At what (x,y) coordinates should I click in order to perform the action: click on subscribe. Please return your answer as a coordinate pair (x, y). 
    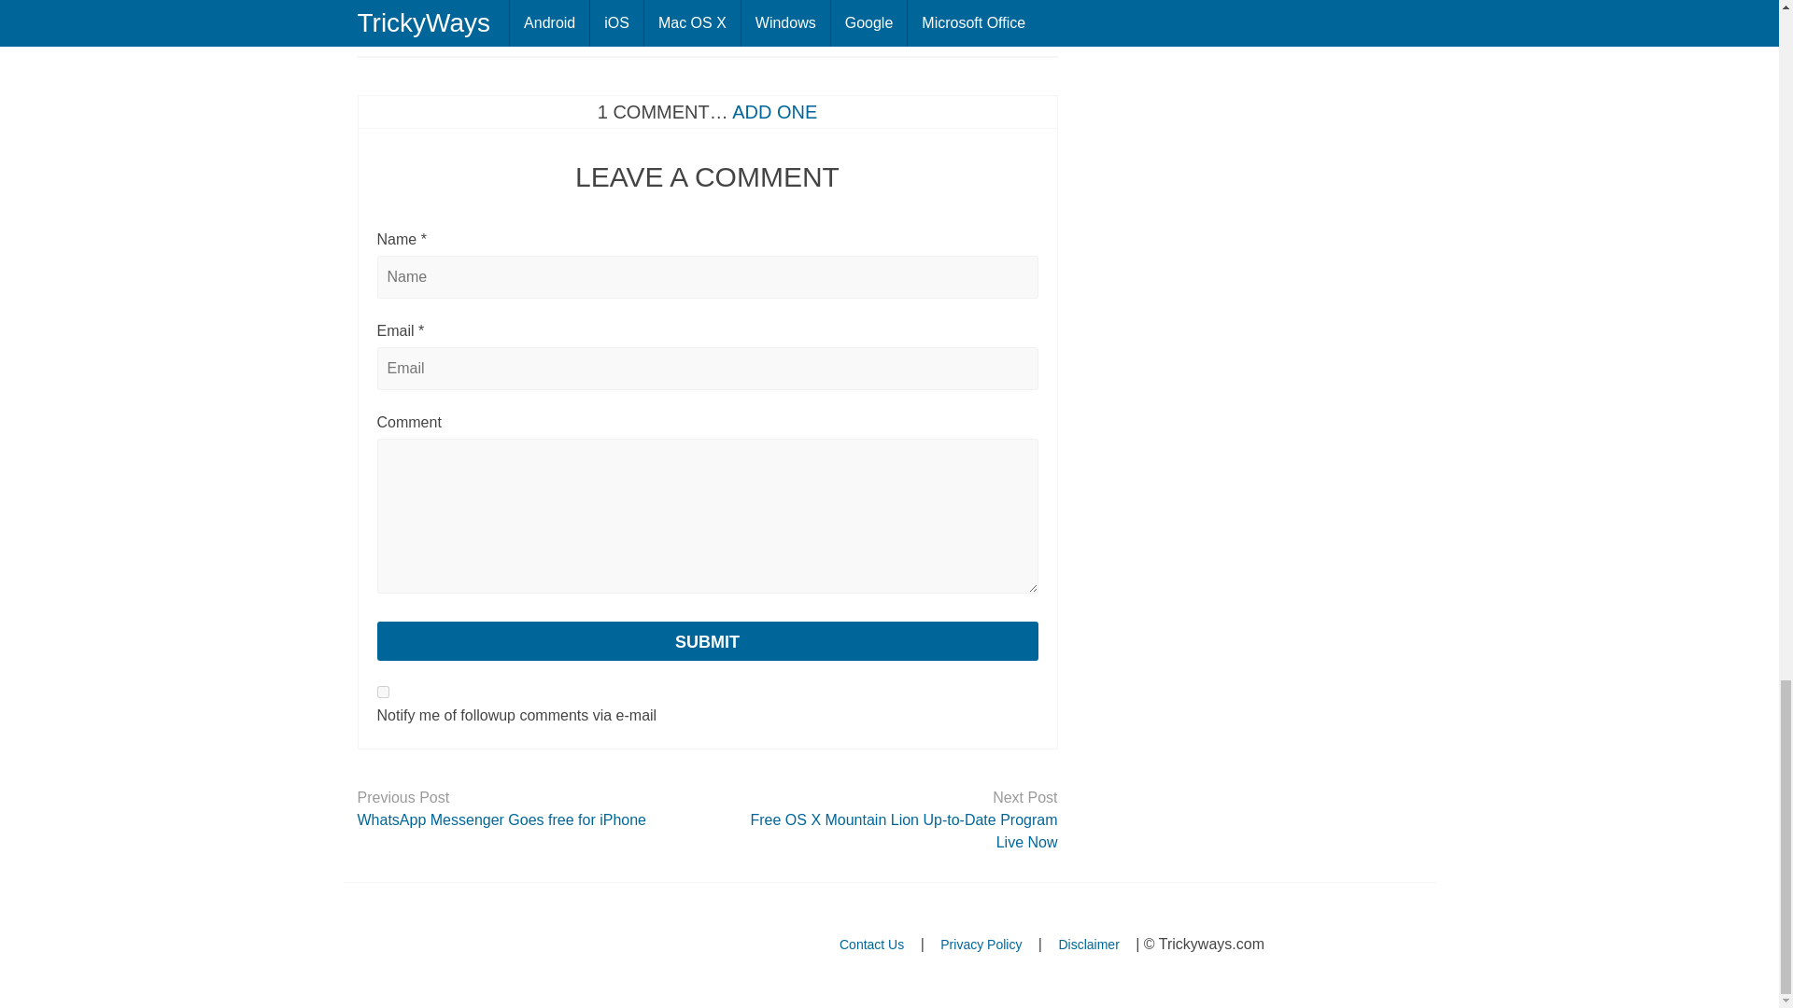
    Looking at the image, I should click on (383, 693).